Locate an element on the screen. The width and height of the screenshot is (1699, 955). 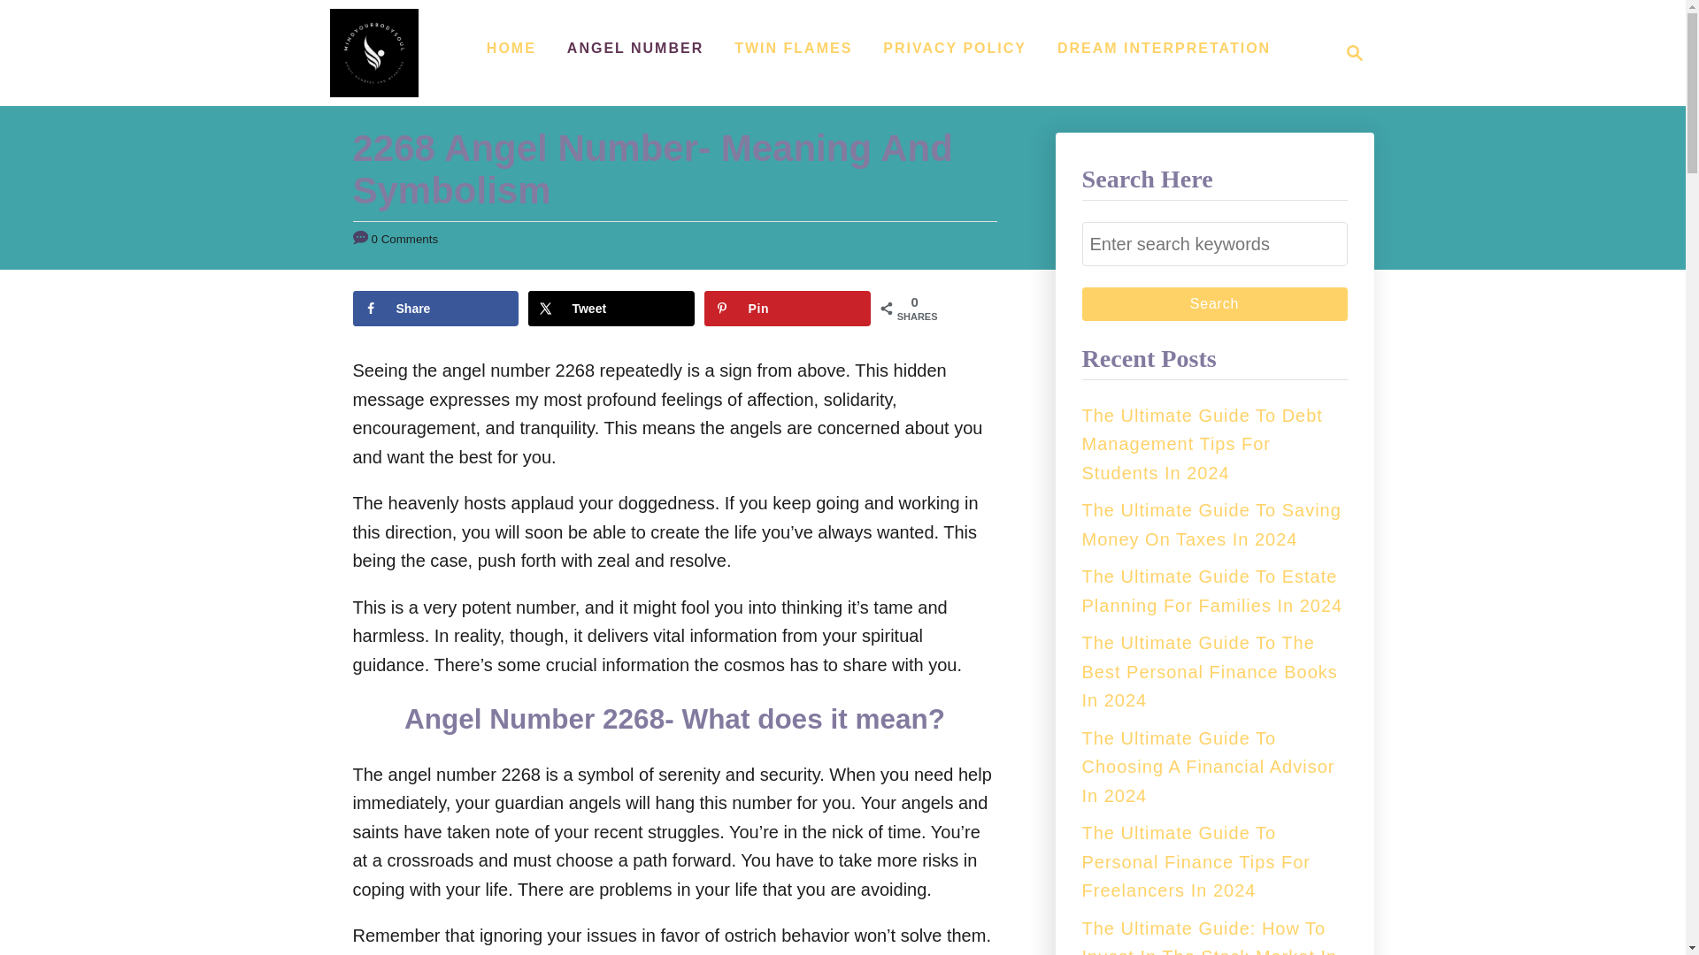
The Ultimate Guide To Saving Money On Taxes In 2024 is located at coordinates (434, 309).